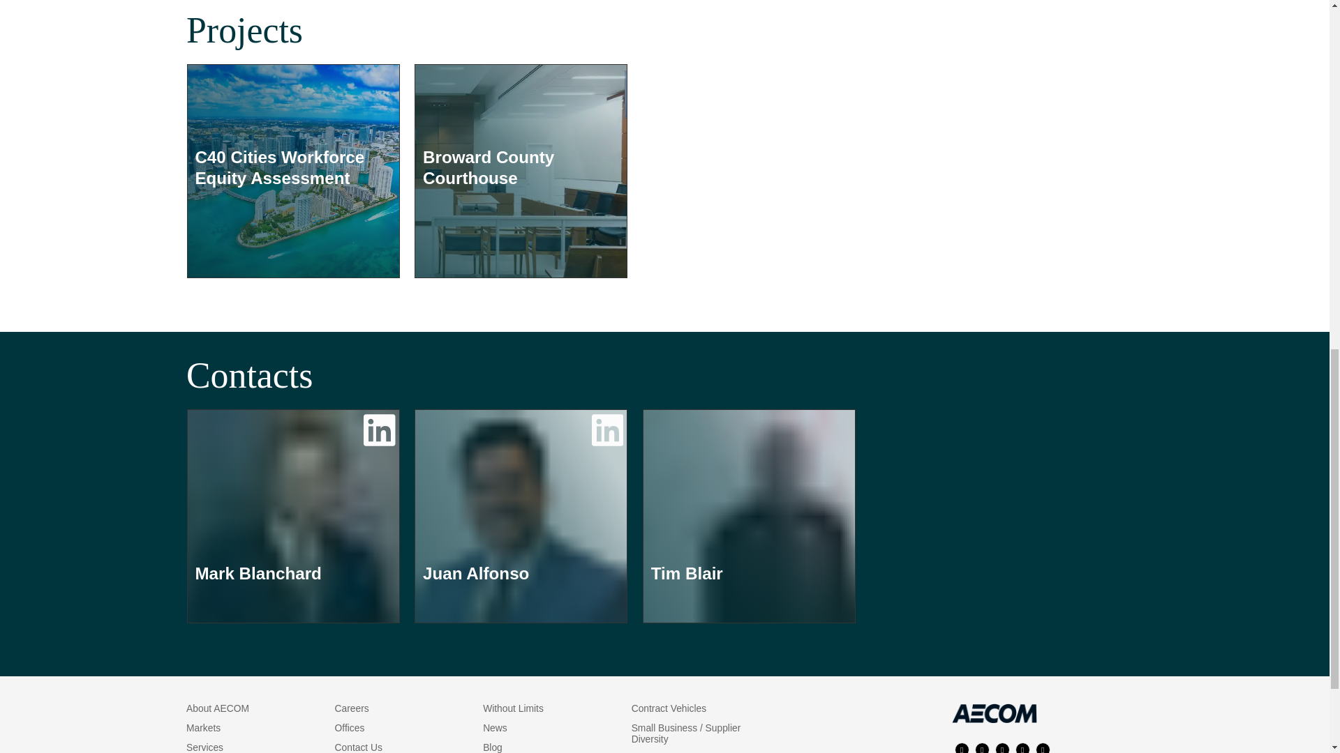 This screenshot has height=753, width=1340. What do you see at coordinates (495, 727) in the screenshot?
I see `News` at bounding box center [495, 727].